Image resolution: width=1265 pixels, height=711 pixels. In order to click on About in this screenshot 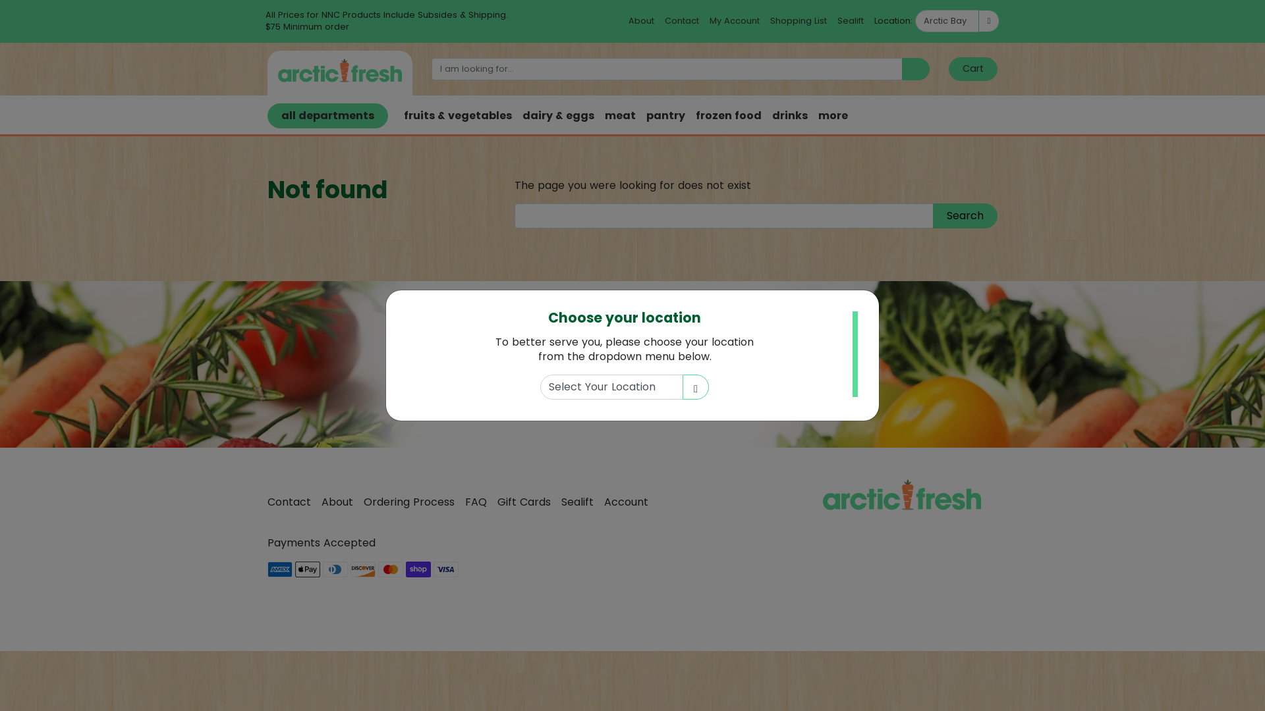, I will do `click(642, 21)`.